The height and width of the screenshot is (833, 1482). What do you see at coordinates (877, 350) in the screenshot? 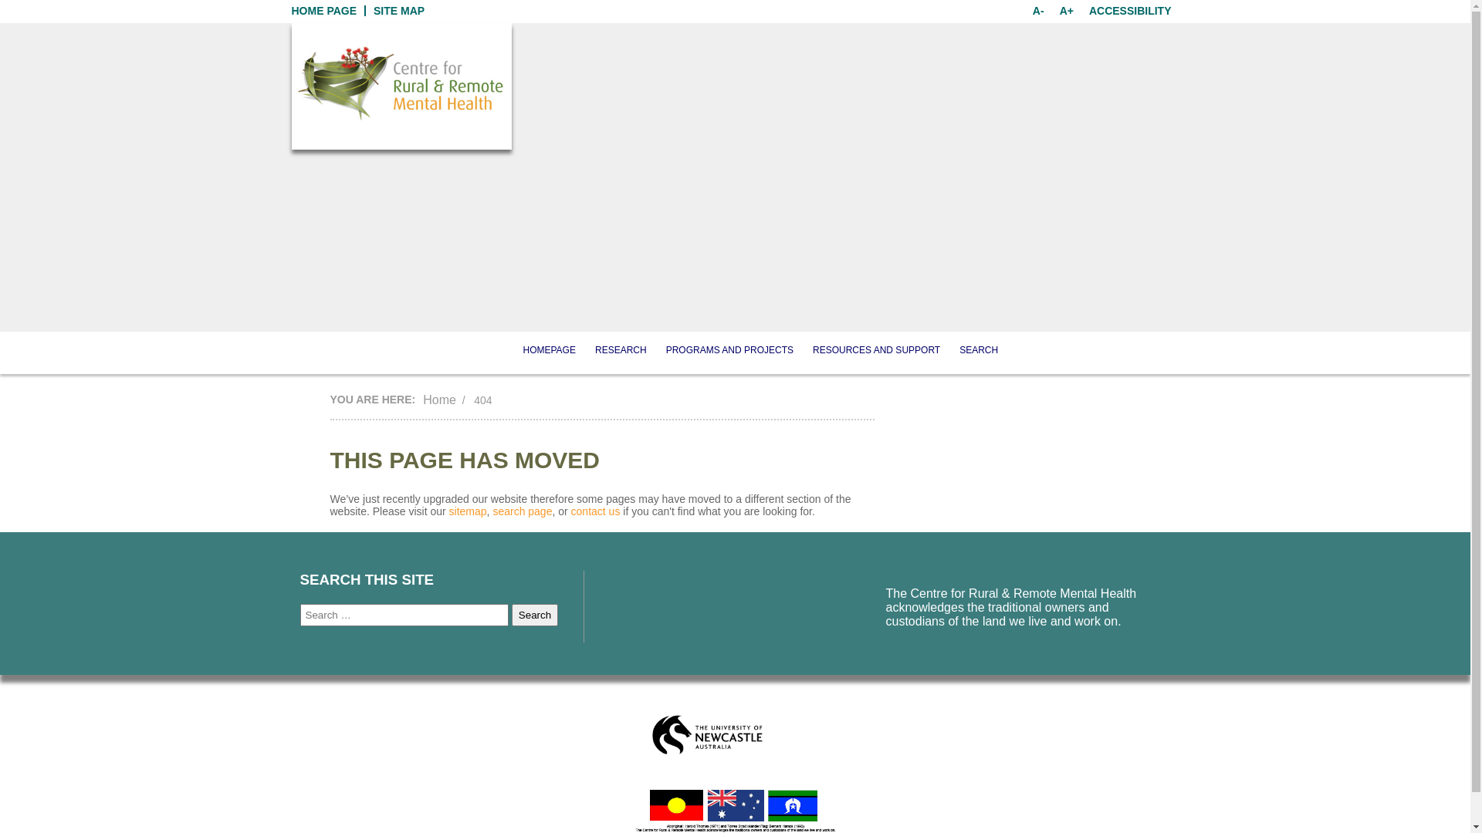
I see `RESOURCES AND SUPPORT` at bounding box center [877, 350].